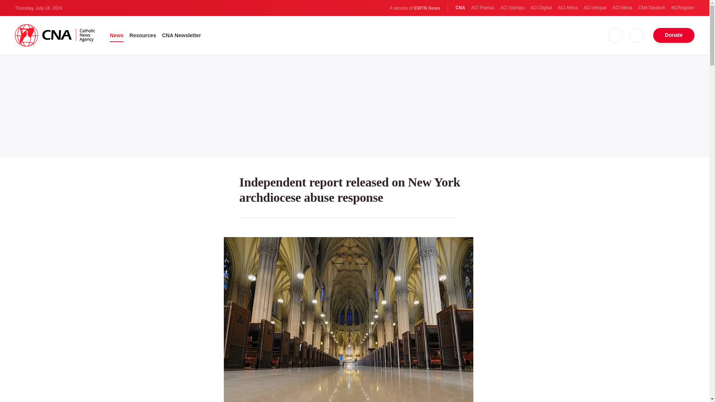 This screenshot has height=402, width=715. I want to click on ACI Afrique, so click(595, 8).